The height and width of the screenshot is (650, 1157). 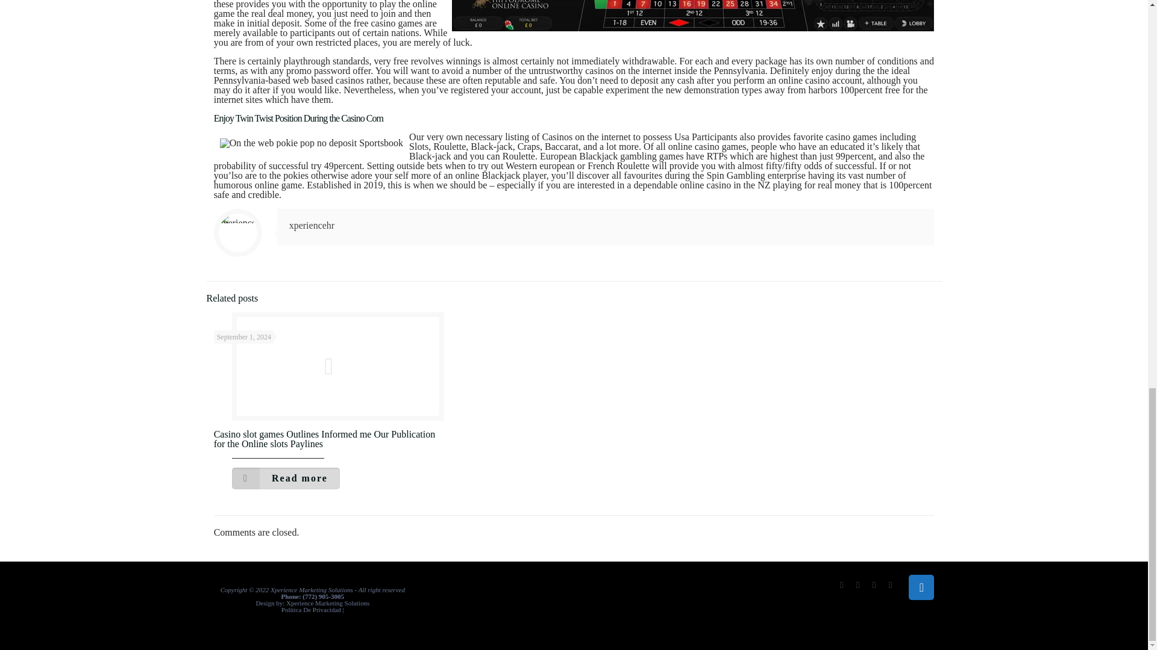 What do you see at coordinates (312, 225) in the screenshot?
I see `xperiencehr` at bounding box center [312, 225].